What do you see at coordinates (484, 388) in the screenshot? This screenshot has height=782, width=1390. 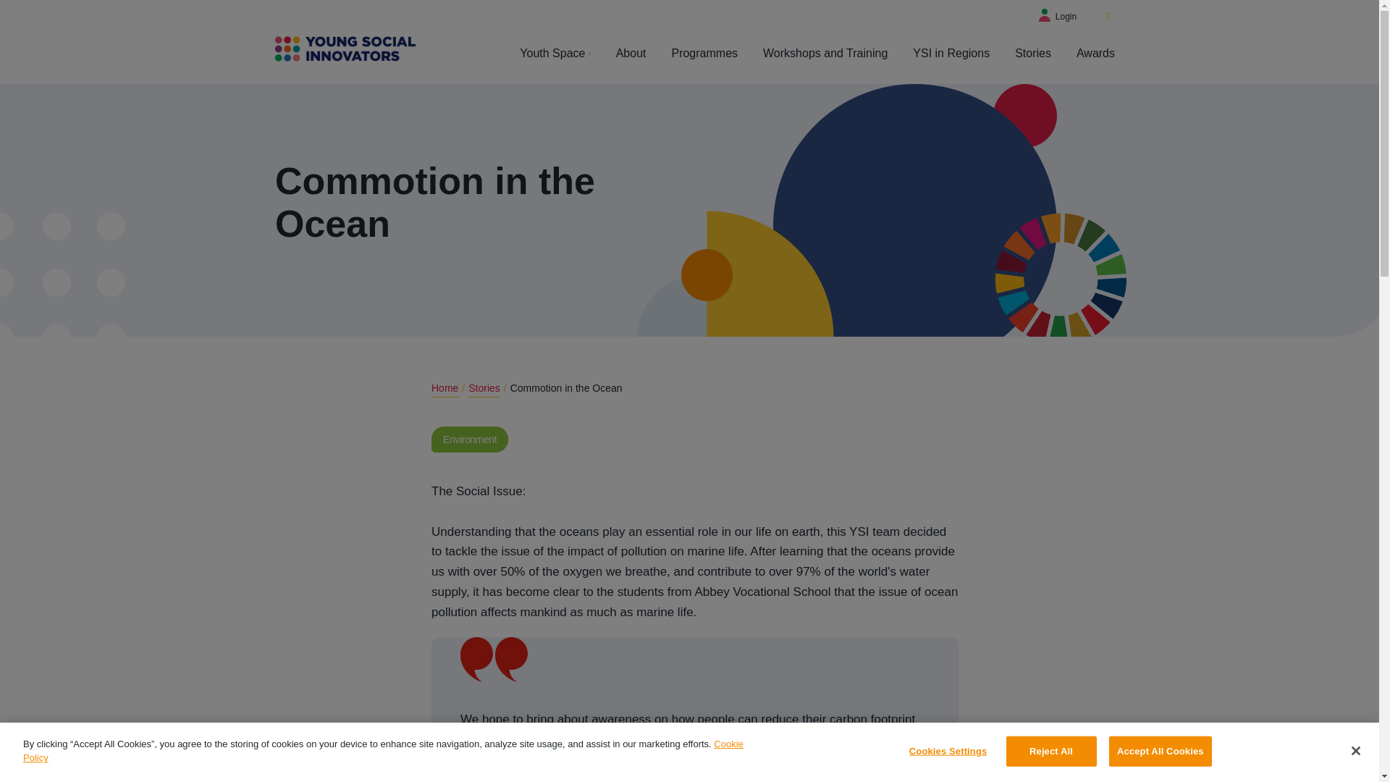 I see `Stories` at bounding box center [484, 388].